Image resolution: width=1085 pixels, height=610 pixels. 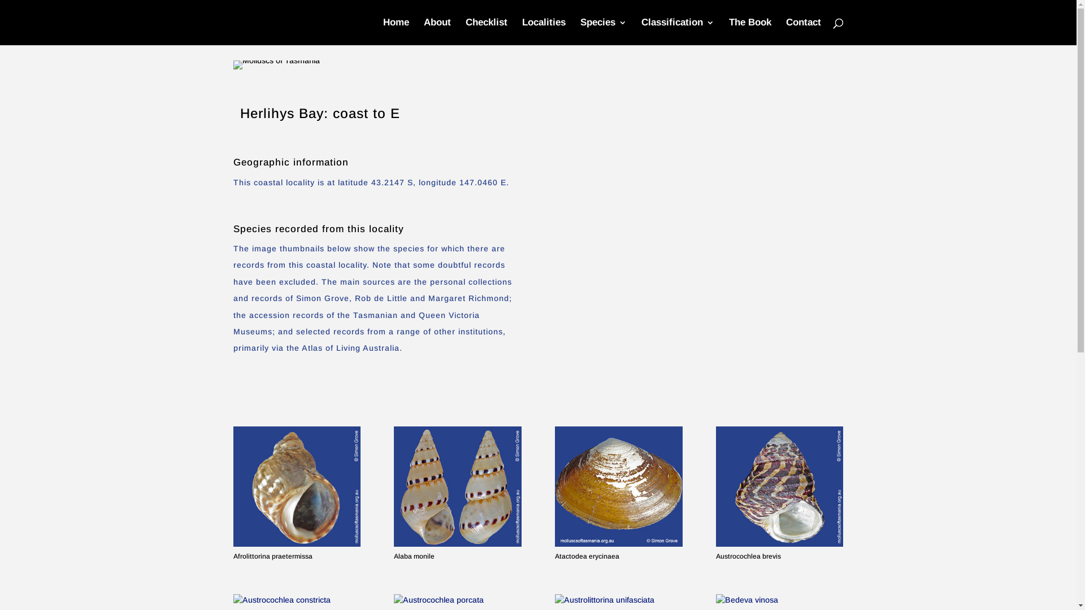 I want to click on Localities, so click(x=544, y=32).